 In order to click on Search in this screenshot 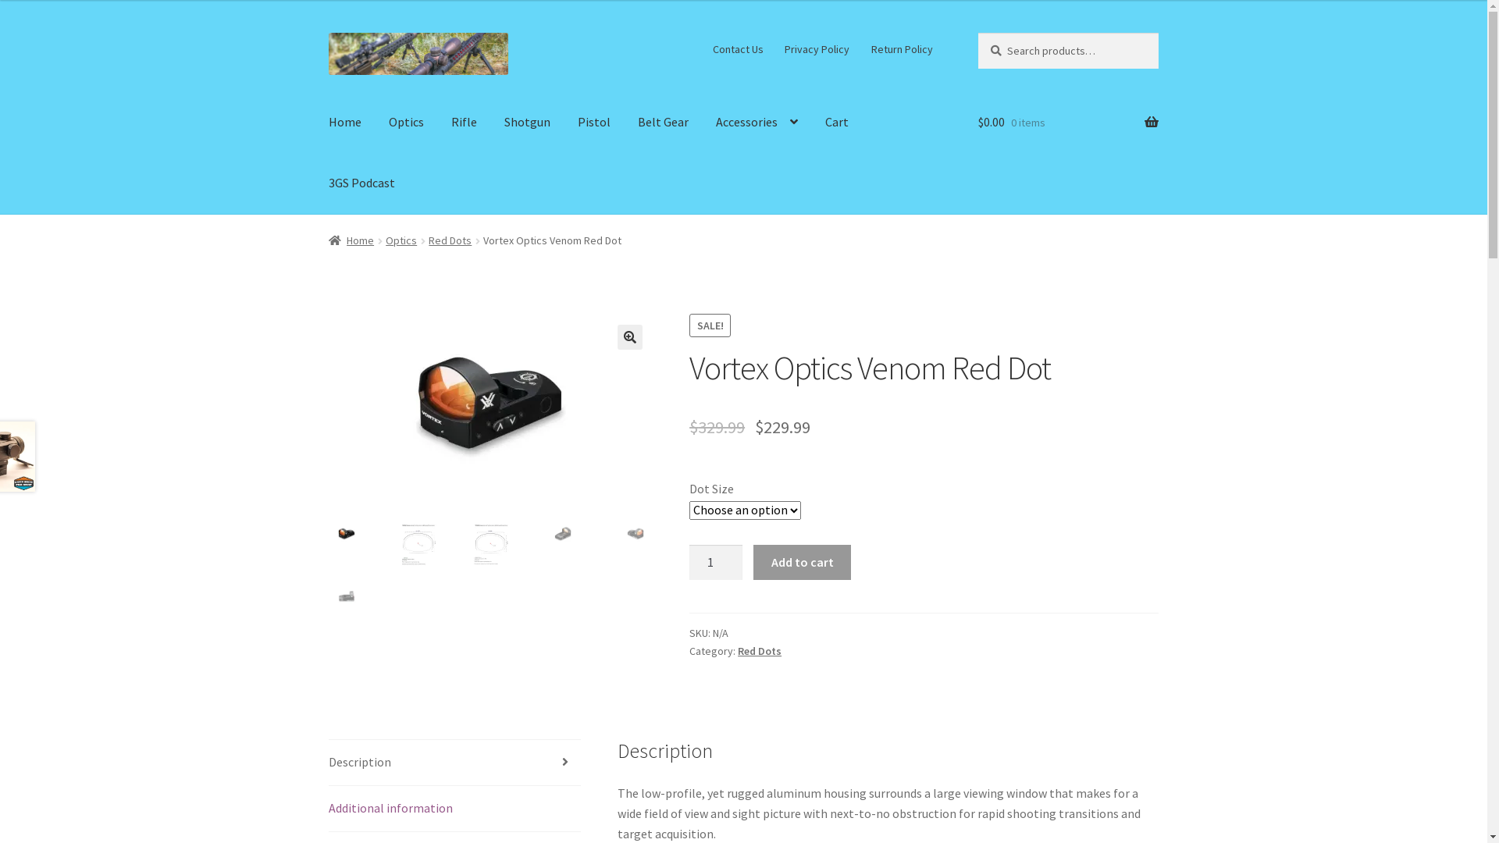, I will do `click(977, 33)`.